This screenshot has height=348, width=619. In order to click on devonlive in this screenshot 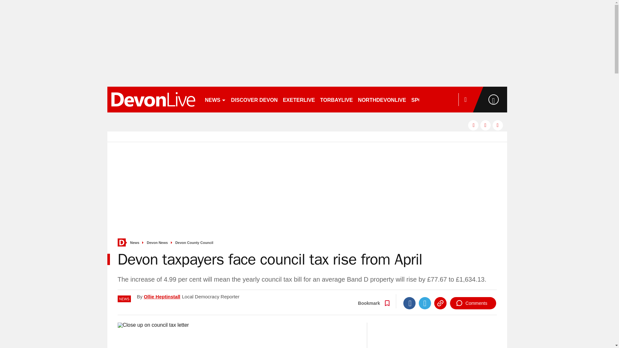, I will do `click(153, 99)`.